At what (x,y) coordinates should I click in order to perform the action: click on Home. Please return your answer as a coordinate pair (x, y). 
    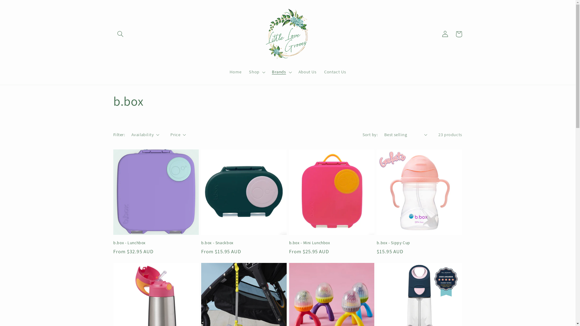
    Looking at the image, I should click on (236, 72).